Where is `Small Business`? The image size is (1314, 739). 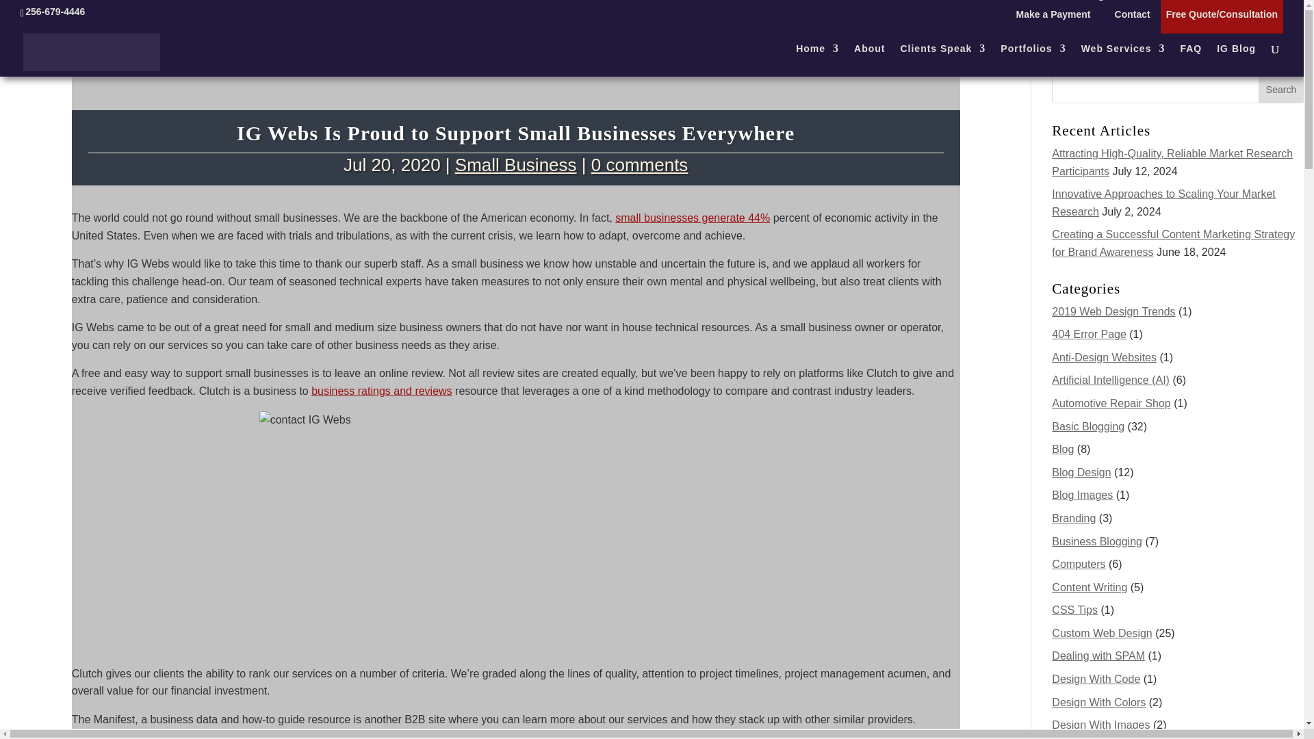 Small Business is located at coordinates (515, 164).